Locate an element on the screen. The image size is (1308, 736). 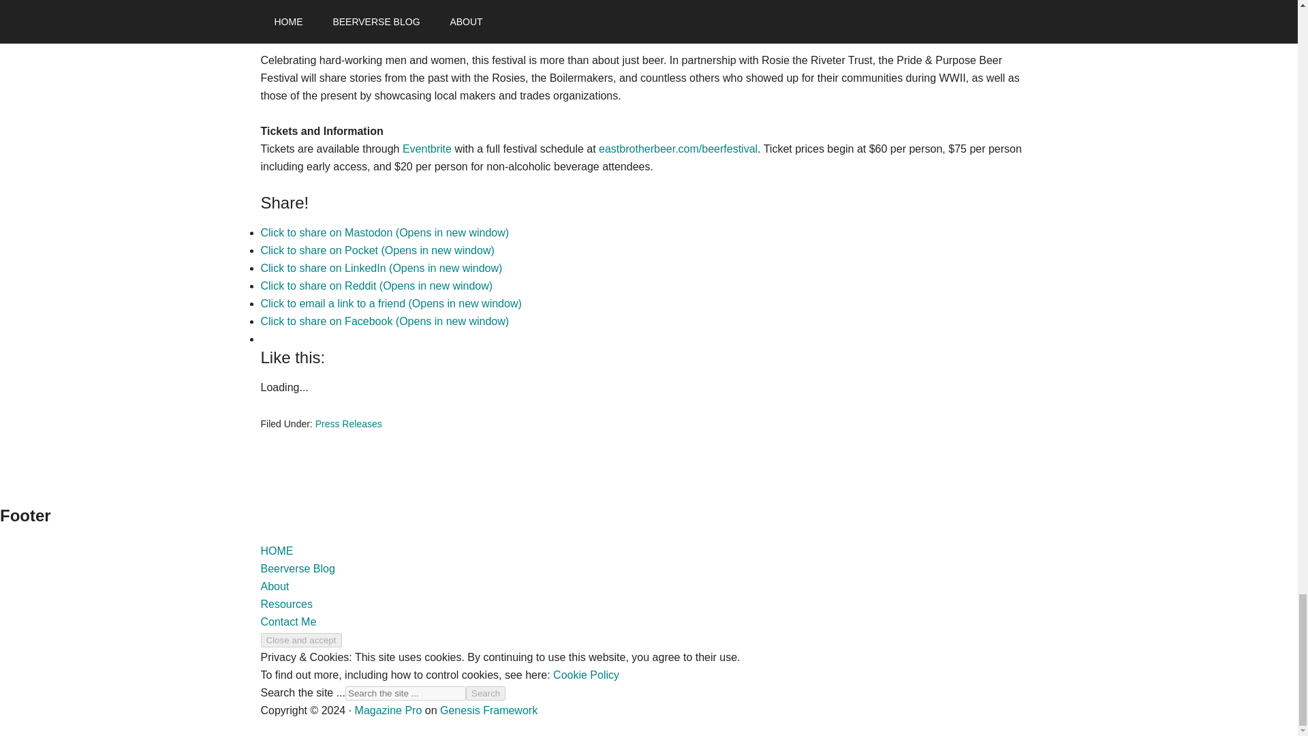
Close and accept is located at coordinates (301, 640).